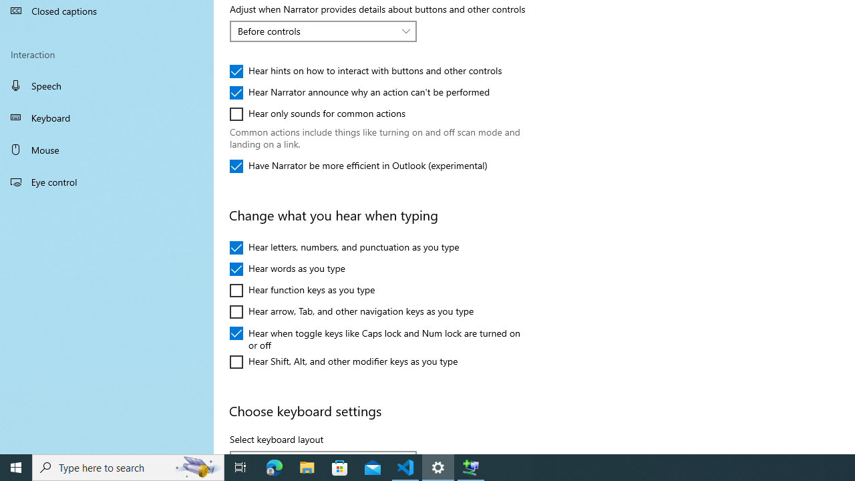 This screenshot has height=481, width=855. I want to click on Hear only sounds for common actions, so click(318, 114).